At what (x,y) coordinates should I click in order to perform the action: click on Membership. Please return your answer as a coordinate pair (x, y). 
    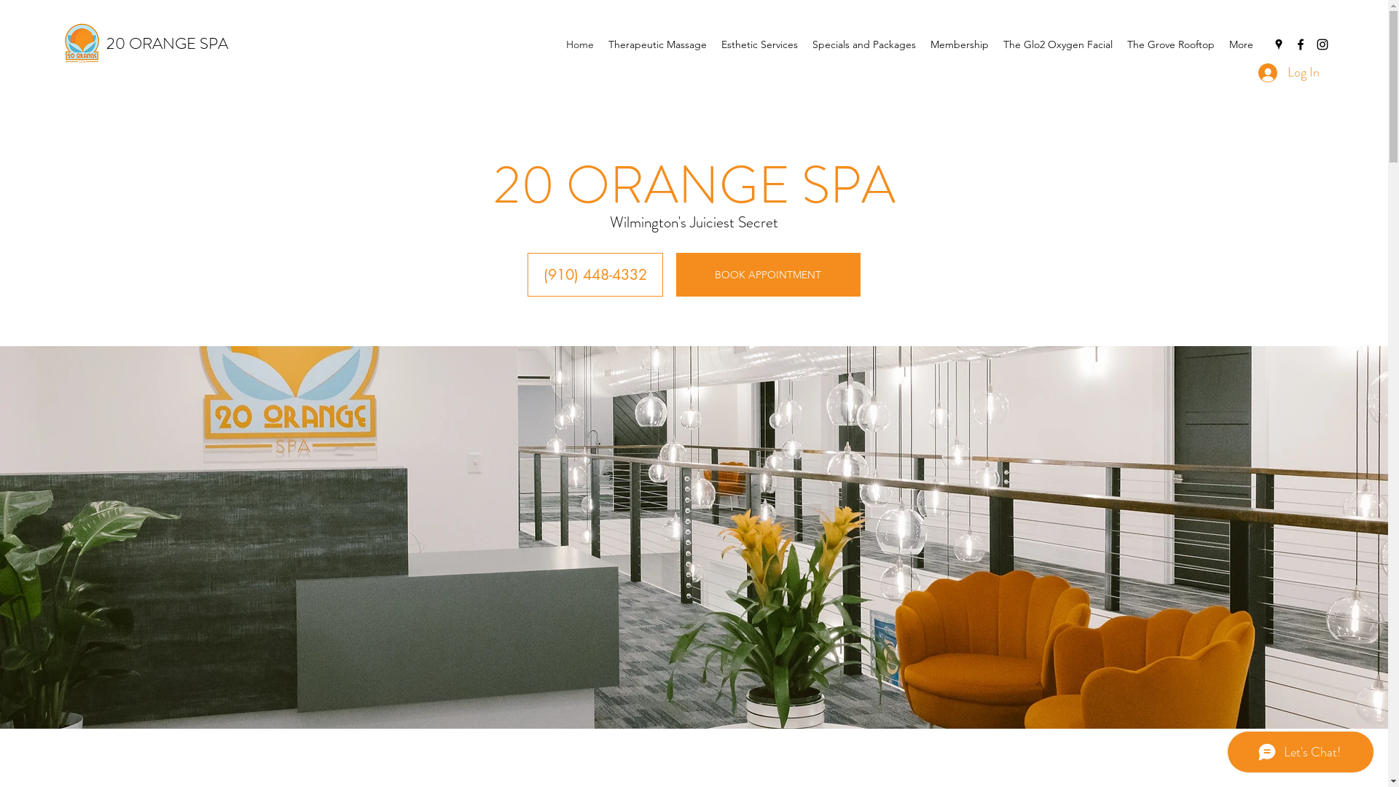
    Looking at the image, I should click on (960, 45).